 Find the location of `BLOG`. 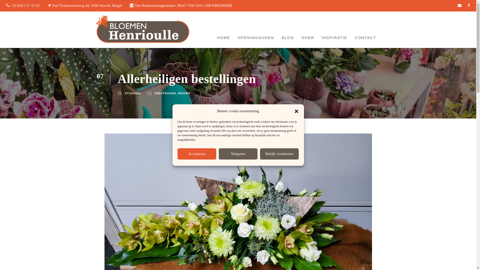

BLOG is located at coordinates (288, 38).